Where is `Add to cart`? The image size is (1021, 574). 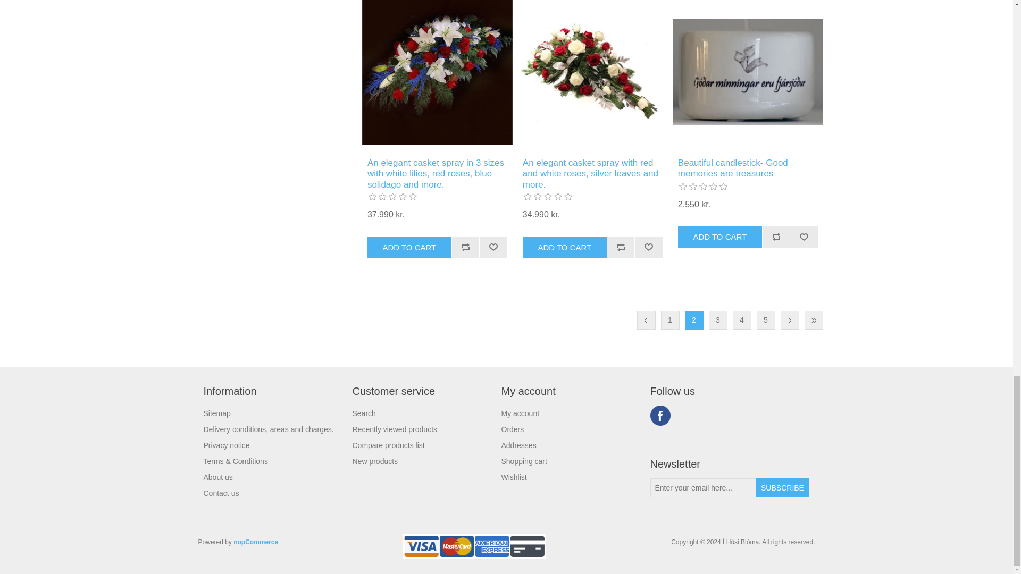
Add to cart is located at coordinates (409, 247).